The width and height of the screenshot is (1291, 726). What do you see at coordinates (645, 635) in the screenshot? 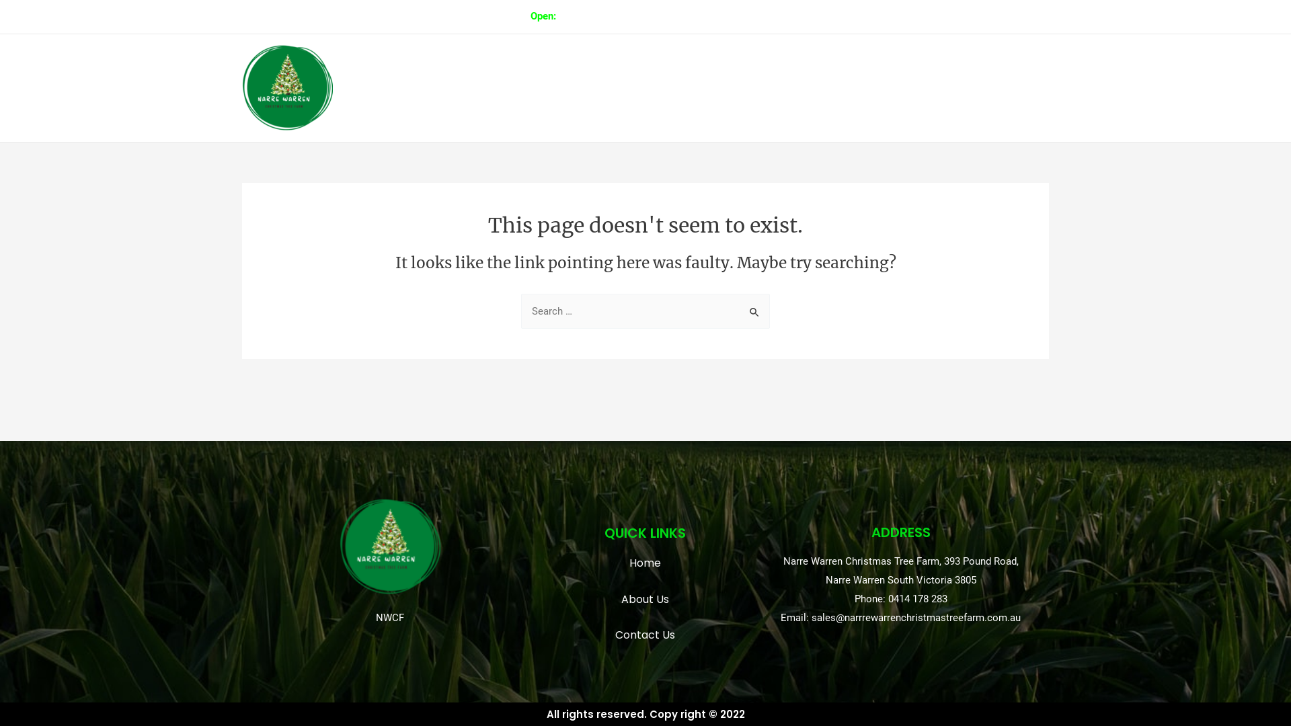
I see `Contact Us` at bounding box center [645, 635].